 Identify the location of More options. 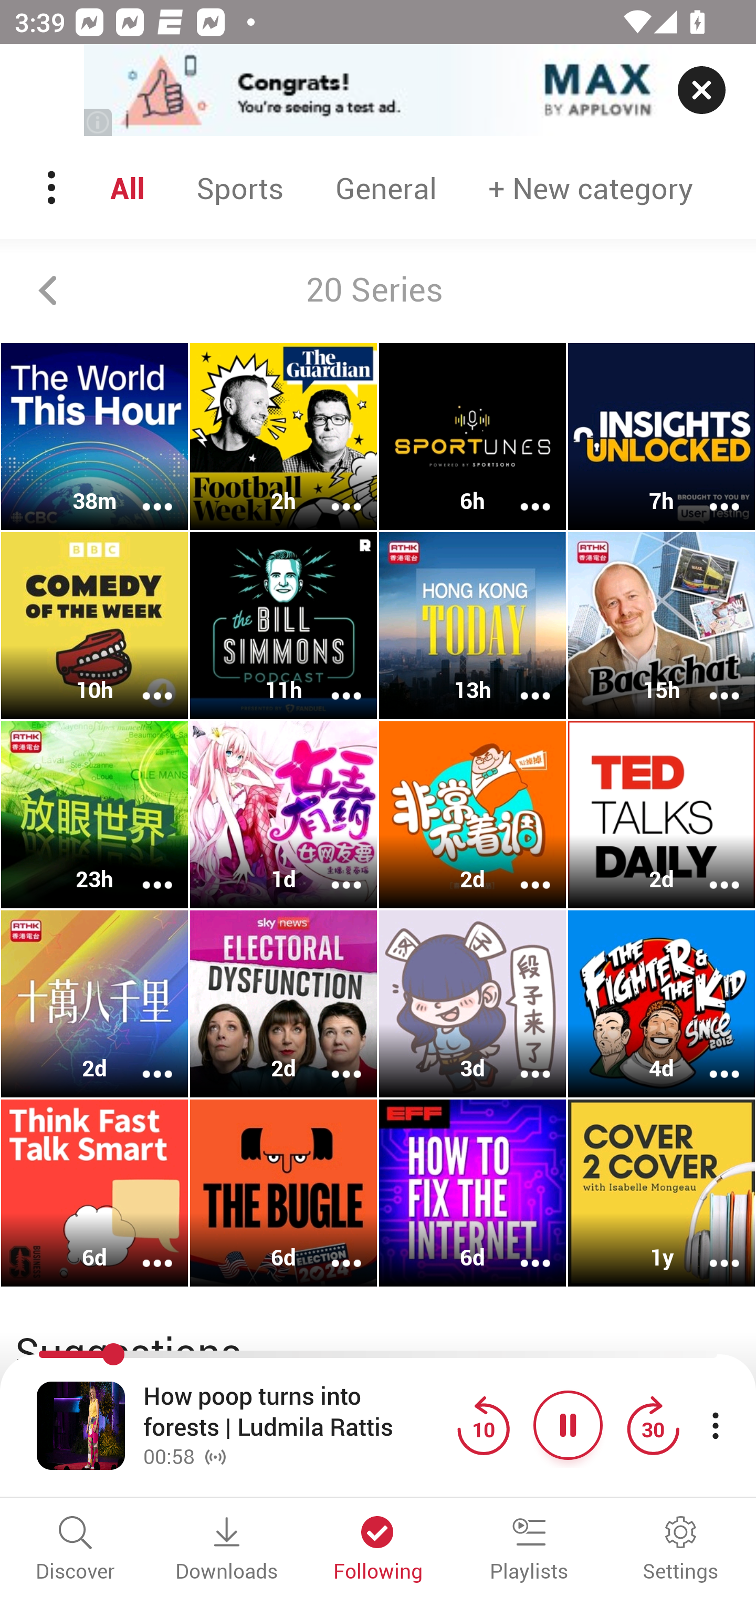
(522, 682).